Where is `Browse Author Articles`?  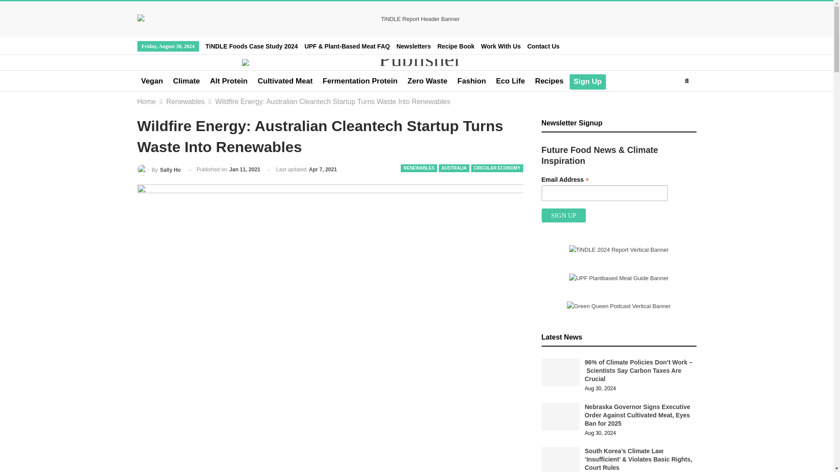
Browse Author Articles is located at coordinates (159, 170).